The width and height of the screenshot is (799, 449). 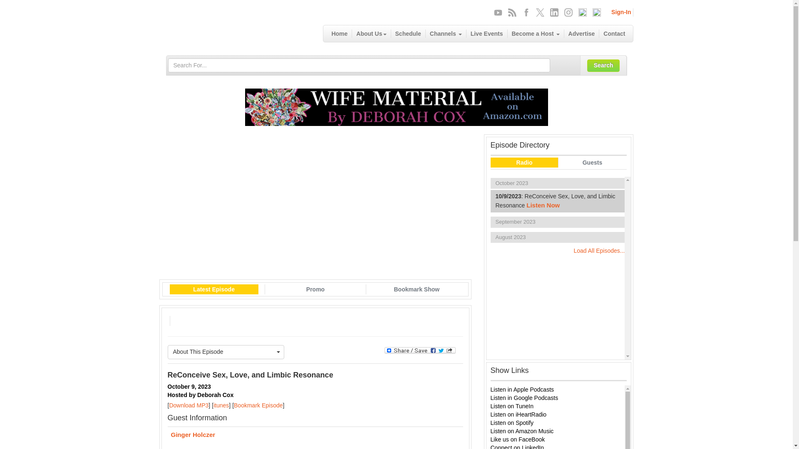 What do you see at coordinates (189, 405) in the screenshot?
I see `Download MP3` at bounding box center [189, 405].